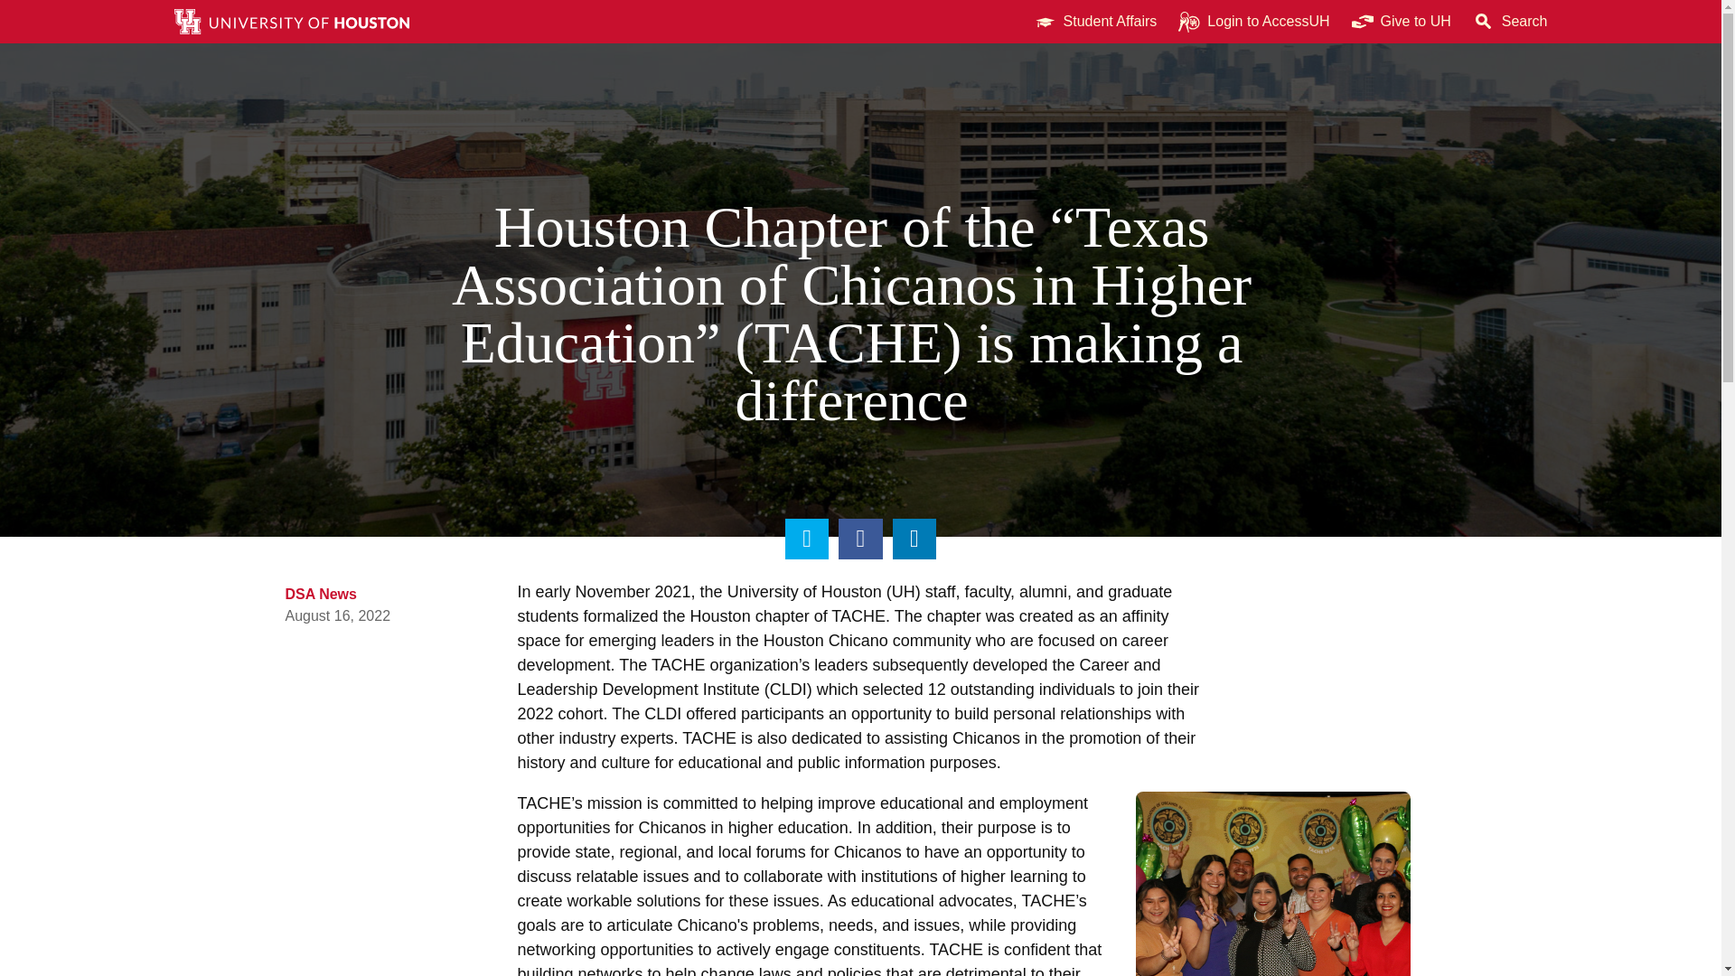 The height and width of the screenshot is (976, 1735). Describe the element at coordinates (904, 591) in the screenshot. I see `University of Houston` at that location.